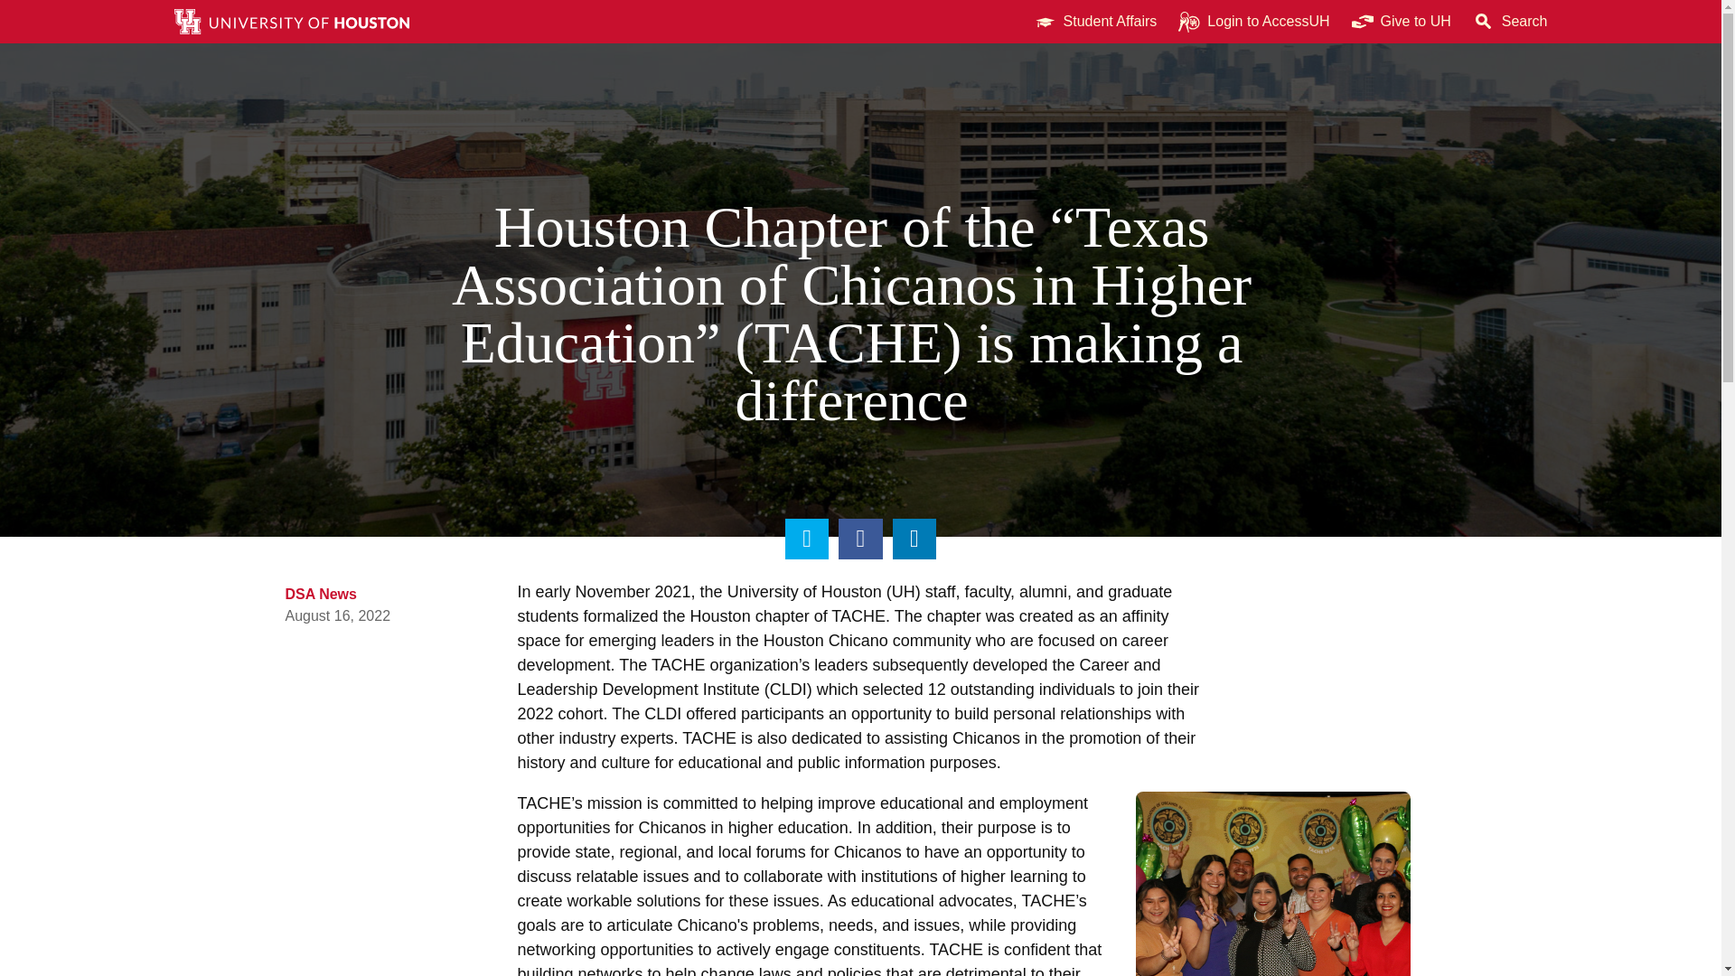 The height and width of the screenshot is (976, 1735). Describe the element at coordinates (904, 591) in the screenshot. I see `University of Houston` at that location.